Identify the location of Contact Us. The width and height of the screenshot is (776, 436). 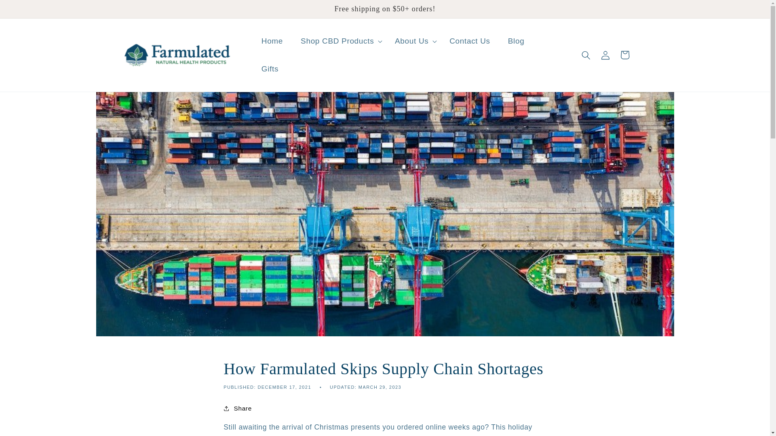
(470, 41).